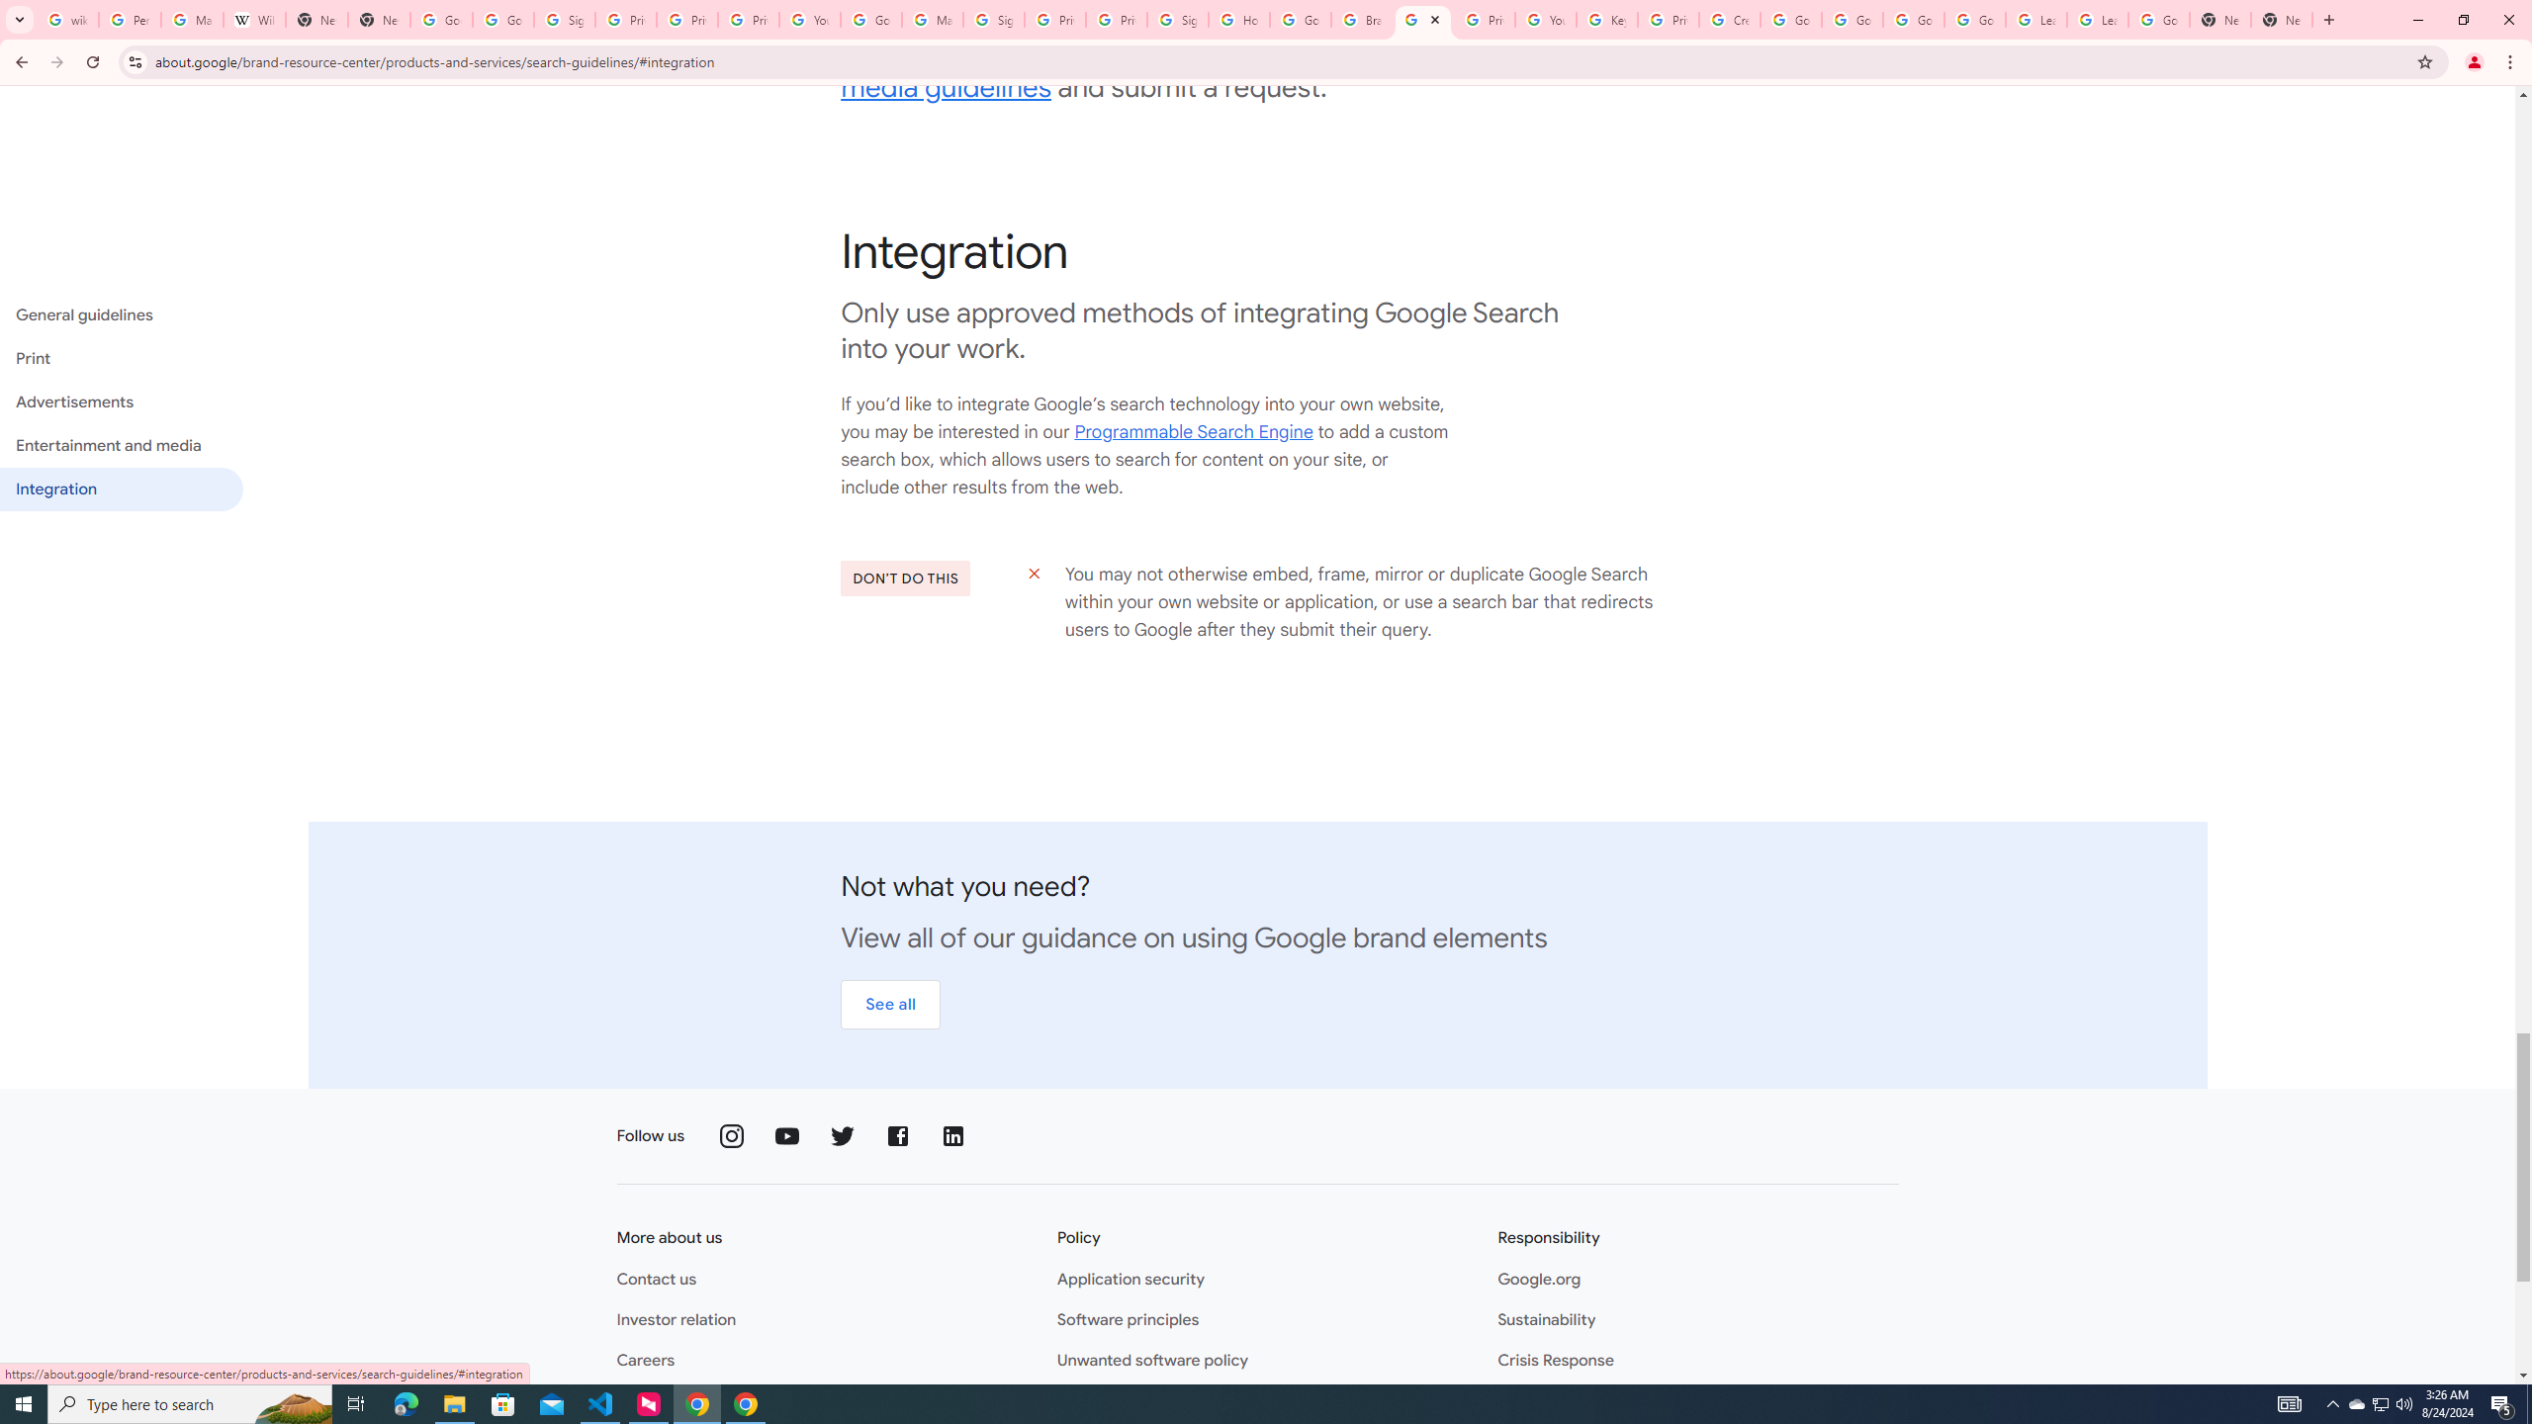 The image size is (2532, 1424). What do you see at coordinates (890, 1005) in the screenshot?
I see `See all` at bounding box center [890, 1005].